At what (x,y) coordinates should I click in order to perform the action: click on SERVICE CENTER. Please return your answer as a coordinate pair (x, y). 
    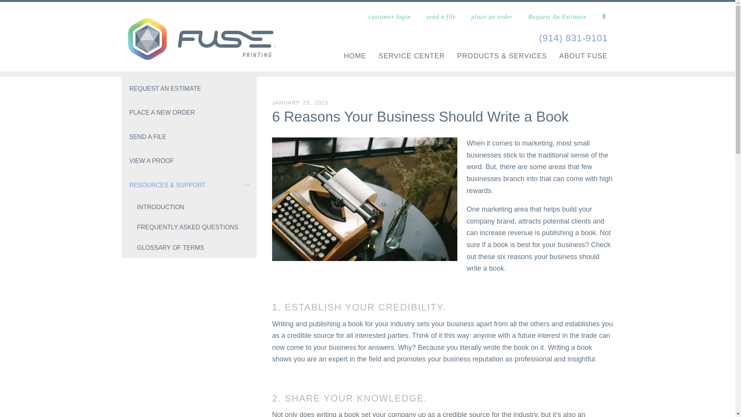
    Looking at the image, I should click on (412, 56).